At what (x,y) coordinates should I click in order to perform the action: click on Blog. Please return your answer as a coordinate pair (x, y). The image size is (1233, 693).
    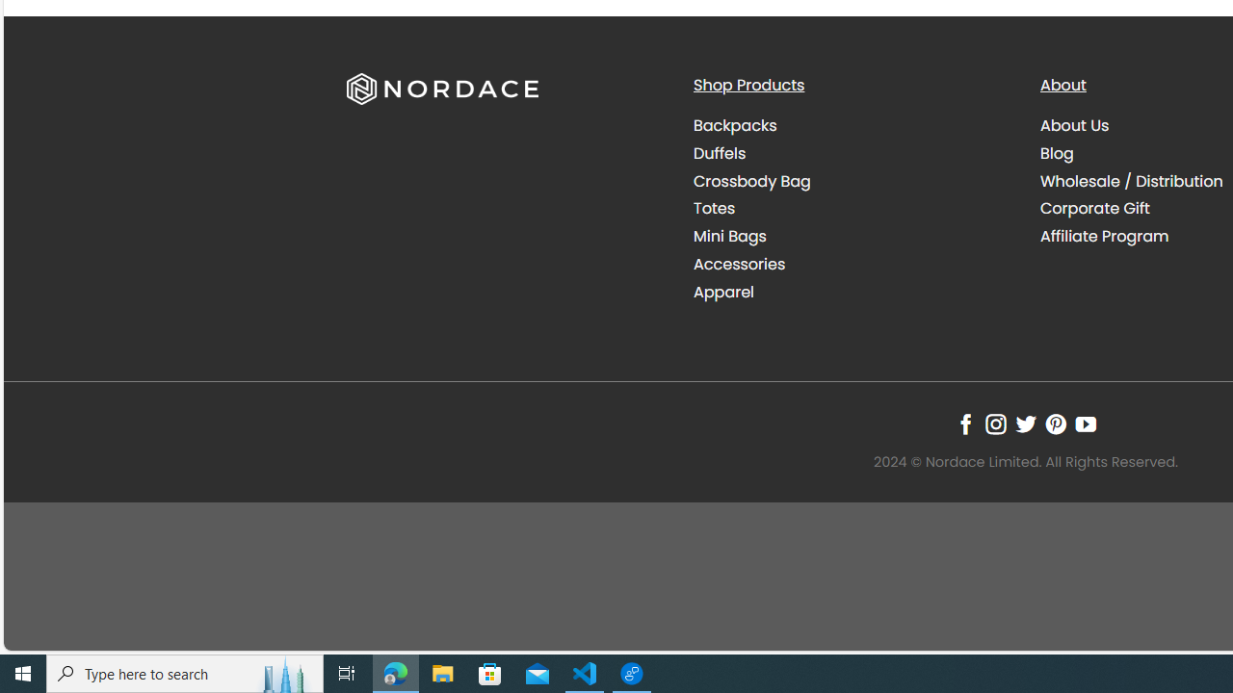
    Looking at the image, I should click on (1057, 152).